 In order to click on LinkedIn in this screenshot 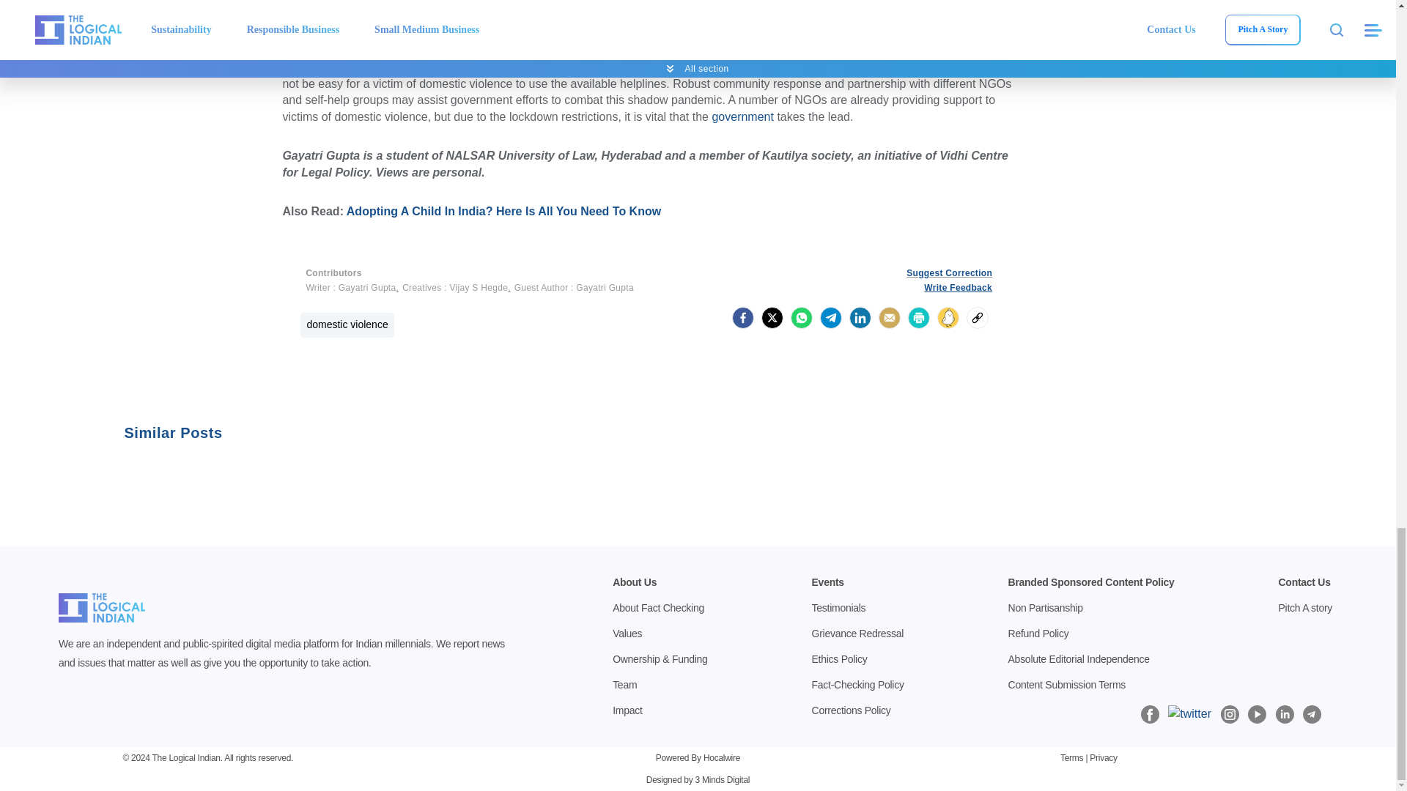, I will do `click(860, 318)`.